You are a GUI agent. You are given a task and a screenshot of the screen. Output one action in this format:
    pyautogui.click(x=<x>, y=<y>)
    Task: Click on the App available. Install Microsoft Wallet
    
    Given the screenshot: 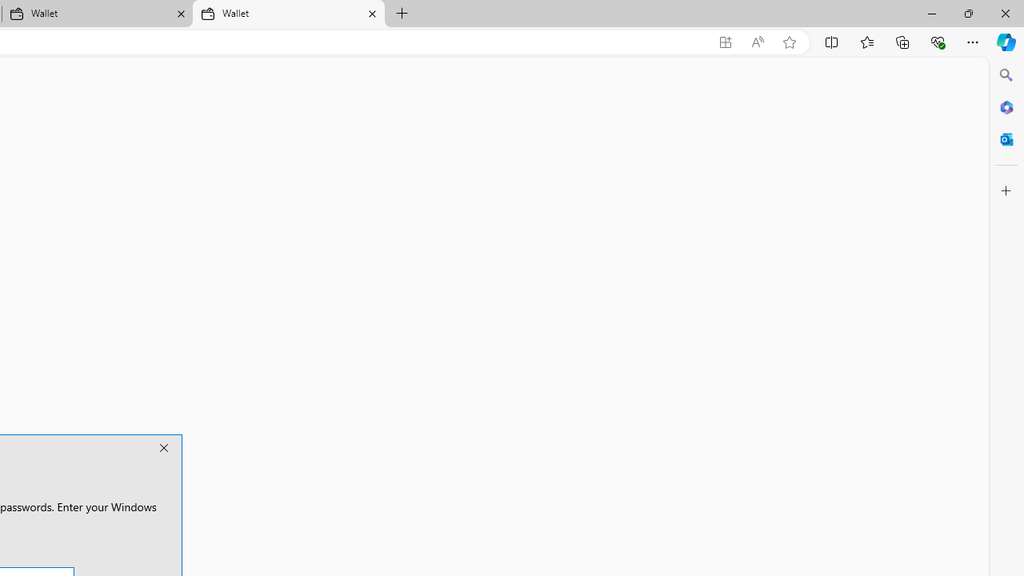 What is the action you would take?
    pyautogui.click(x=725, y=42)
    